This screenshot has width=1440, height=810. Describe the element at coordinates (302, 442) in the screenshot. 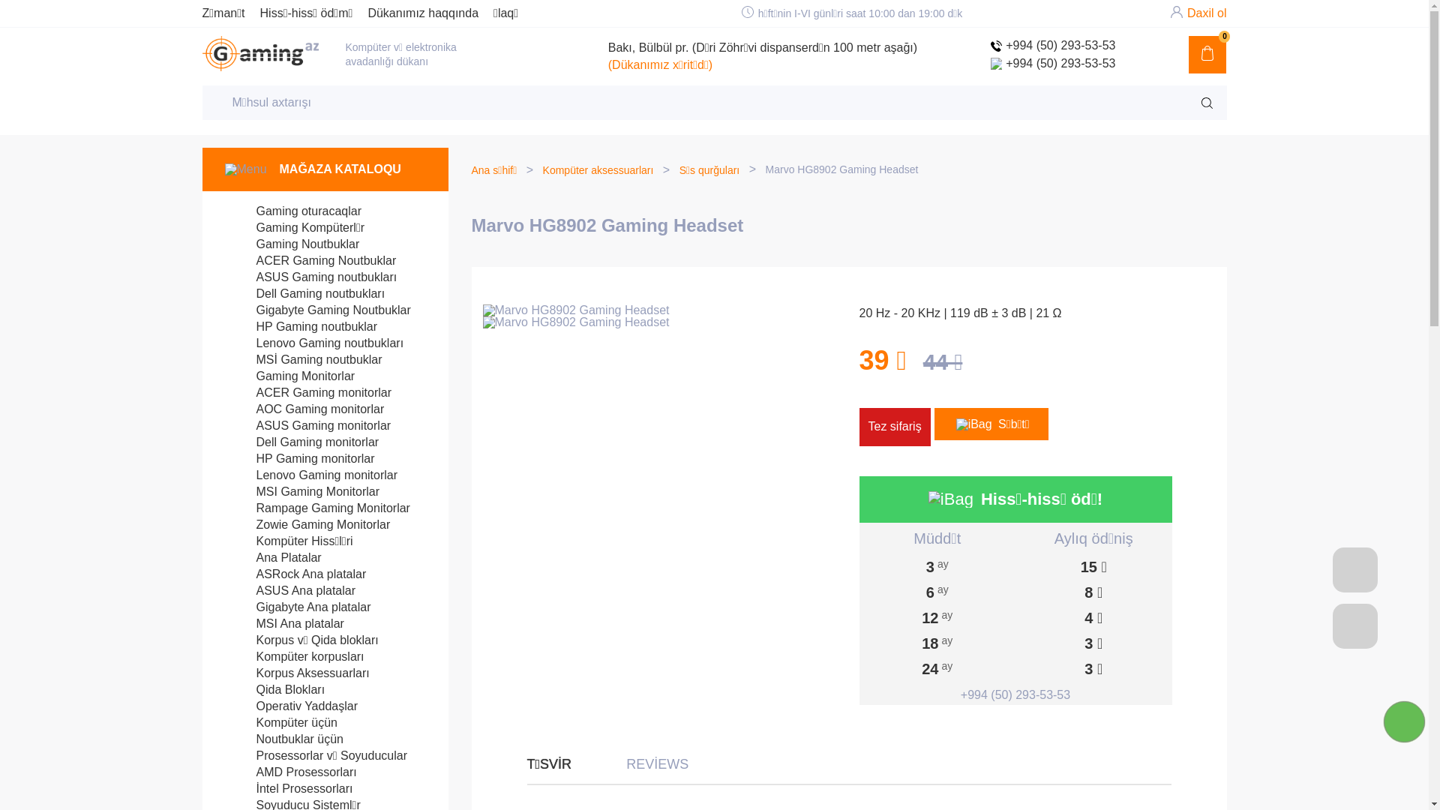

I see `Dell Gaming monitorlar` at that location.